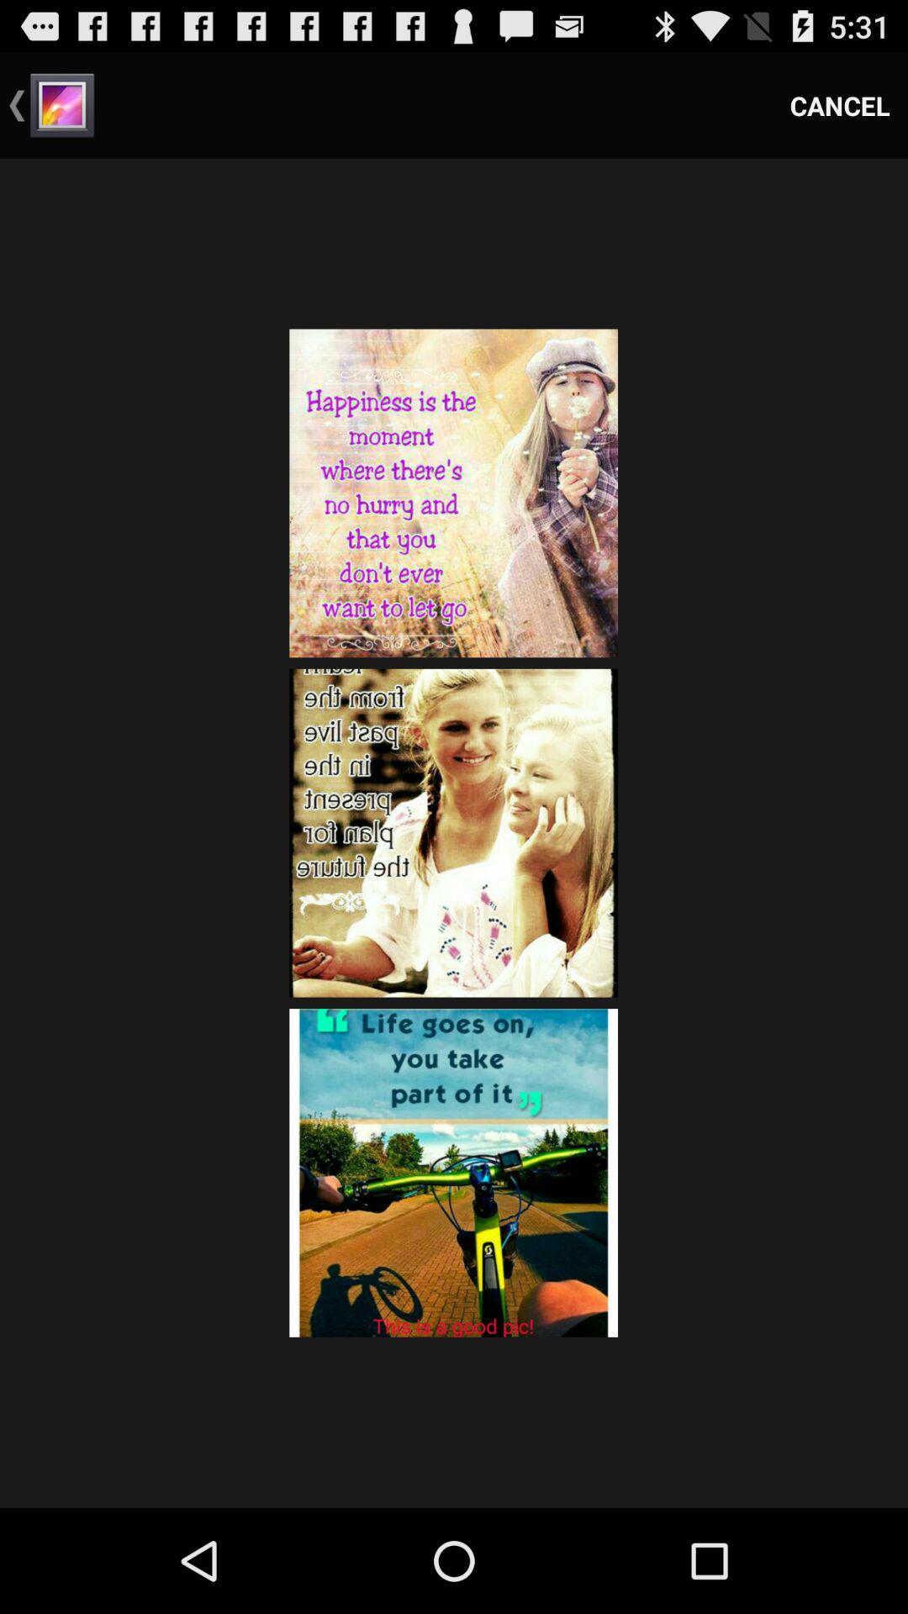 Image resolution: width=908 pixels, height=1614 pixels. Describe the element at coordinates (840, 106) in the screenshot. I see `choose the cancel icon` at that location.